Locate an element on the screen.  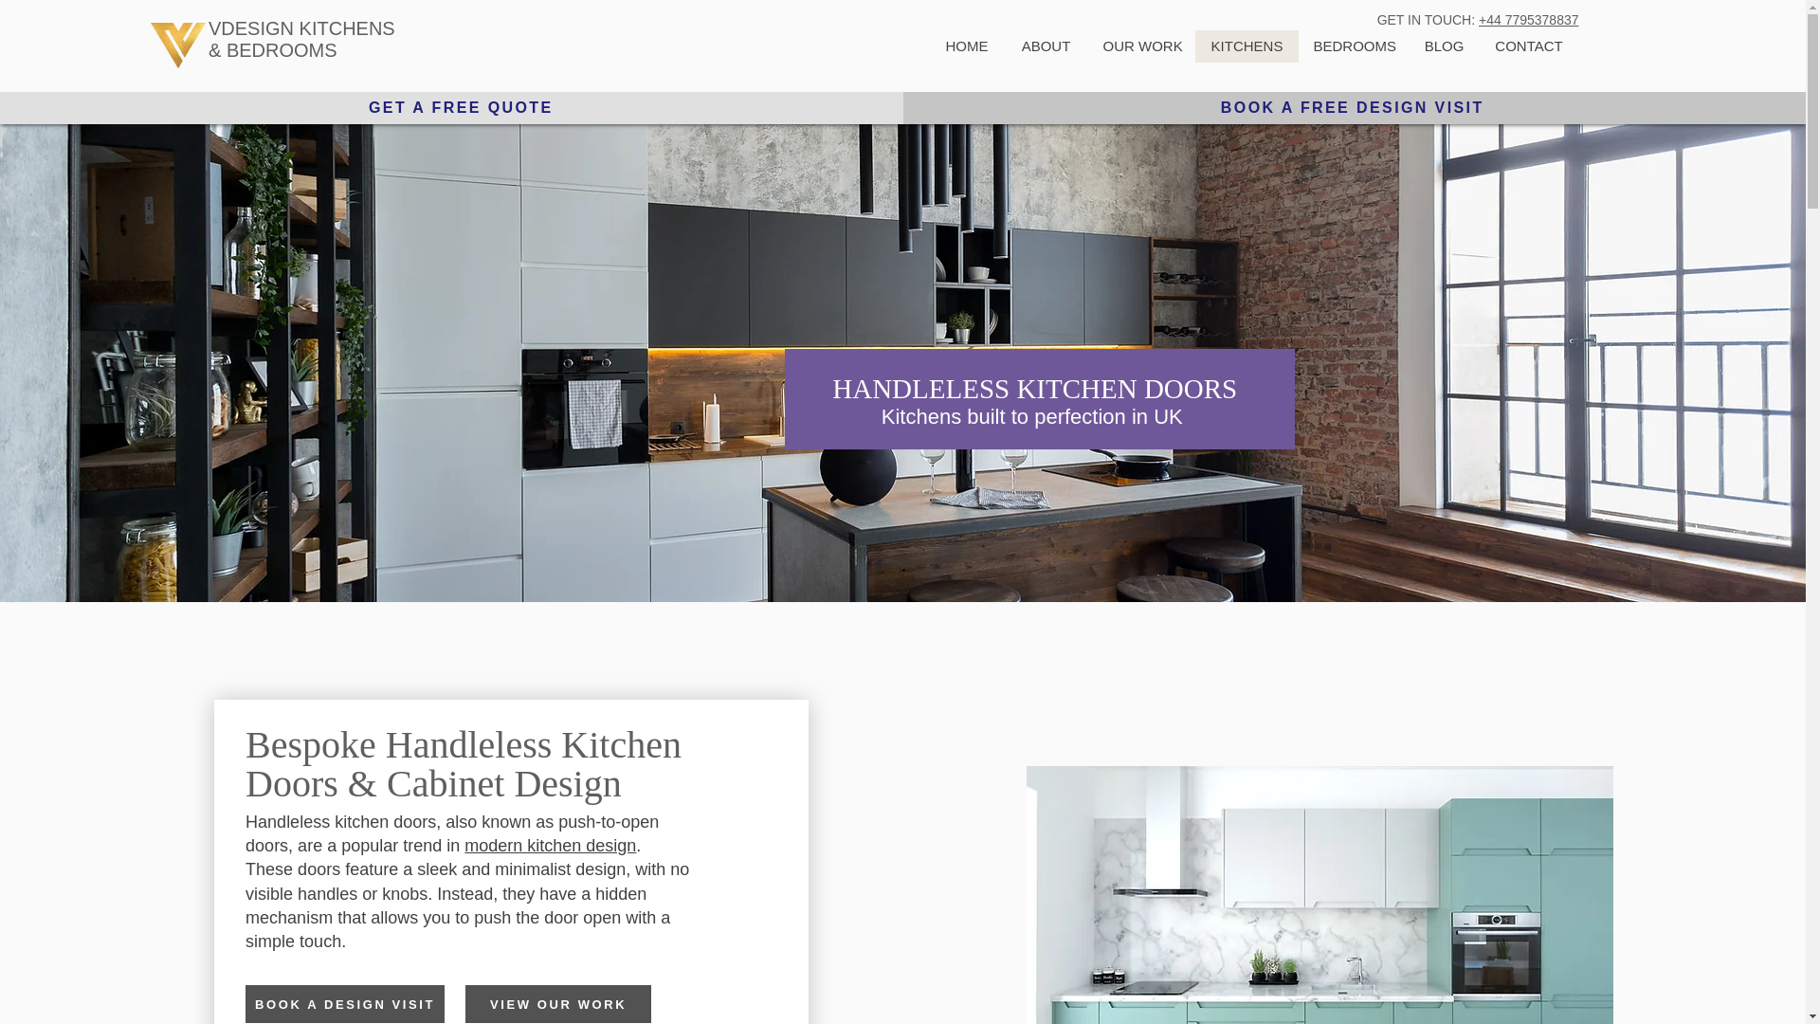
GET A FREE QUOTE is located at coordinates (460, 108).